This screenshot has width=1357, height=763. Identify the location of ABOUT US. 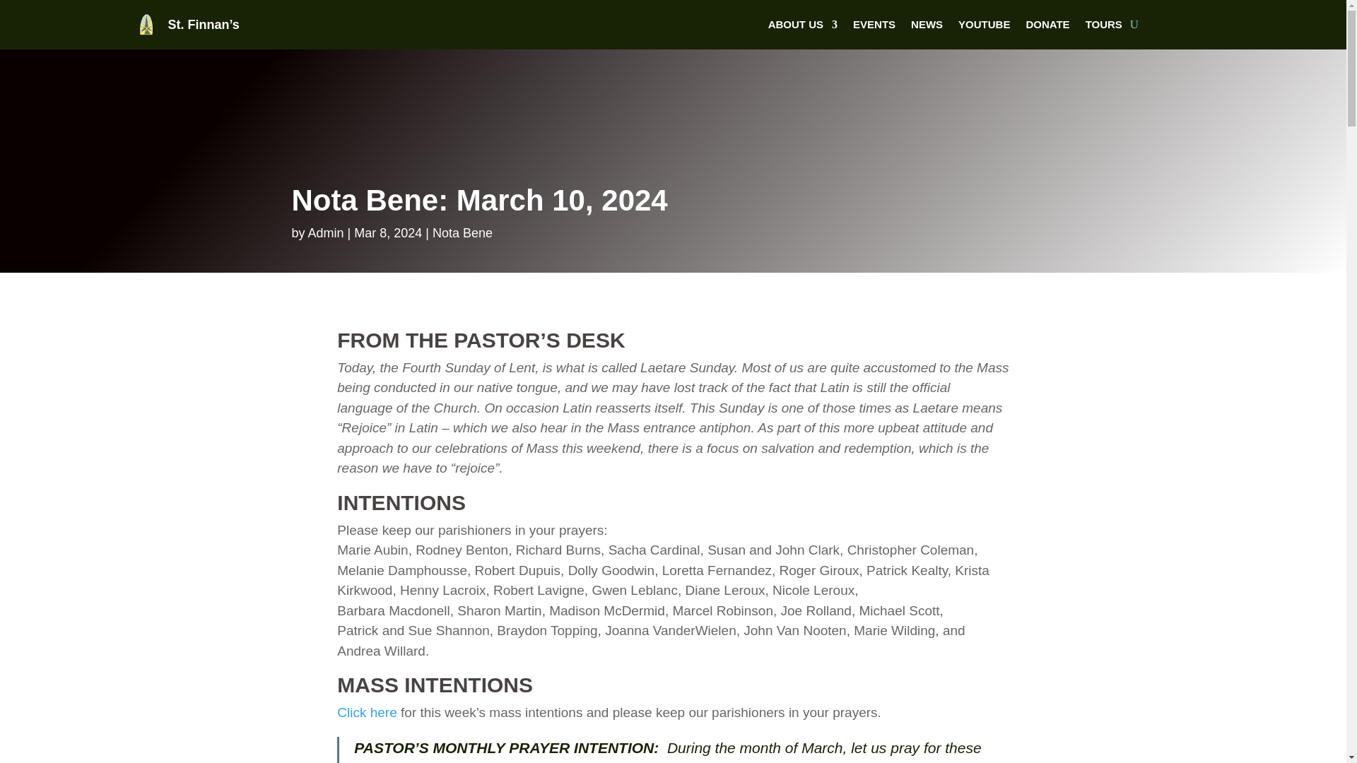
(802, 27).